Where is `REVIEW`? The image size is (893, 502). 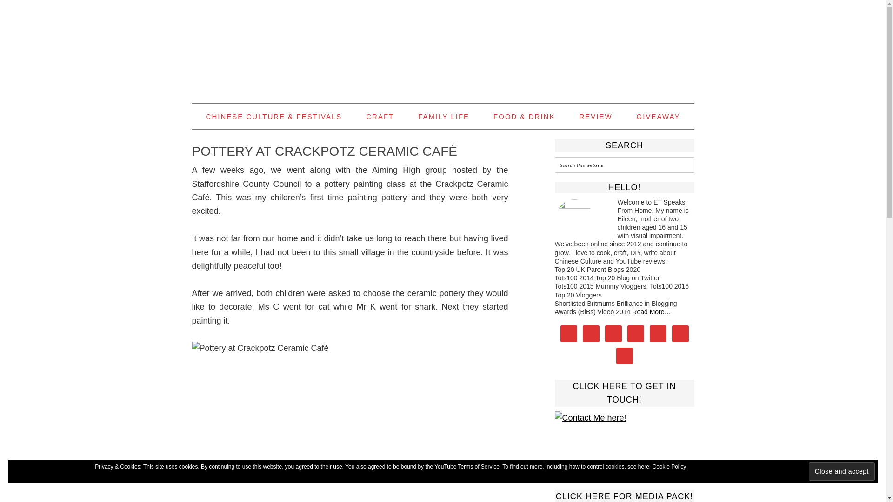 REVIEW is located at coordinates (595, 116).